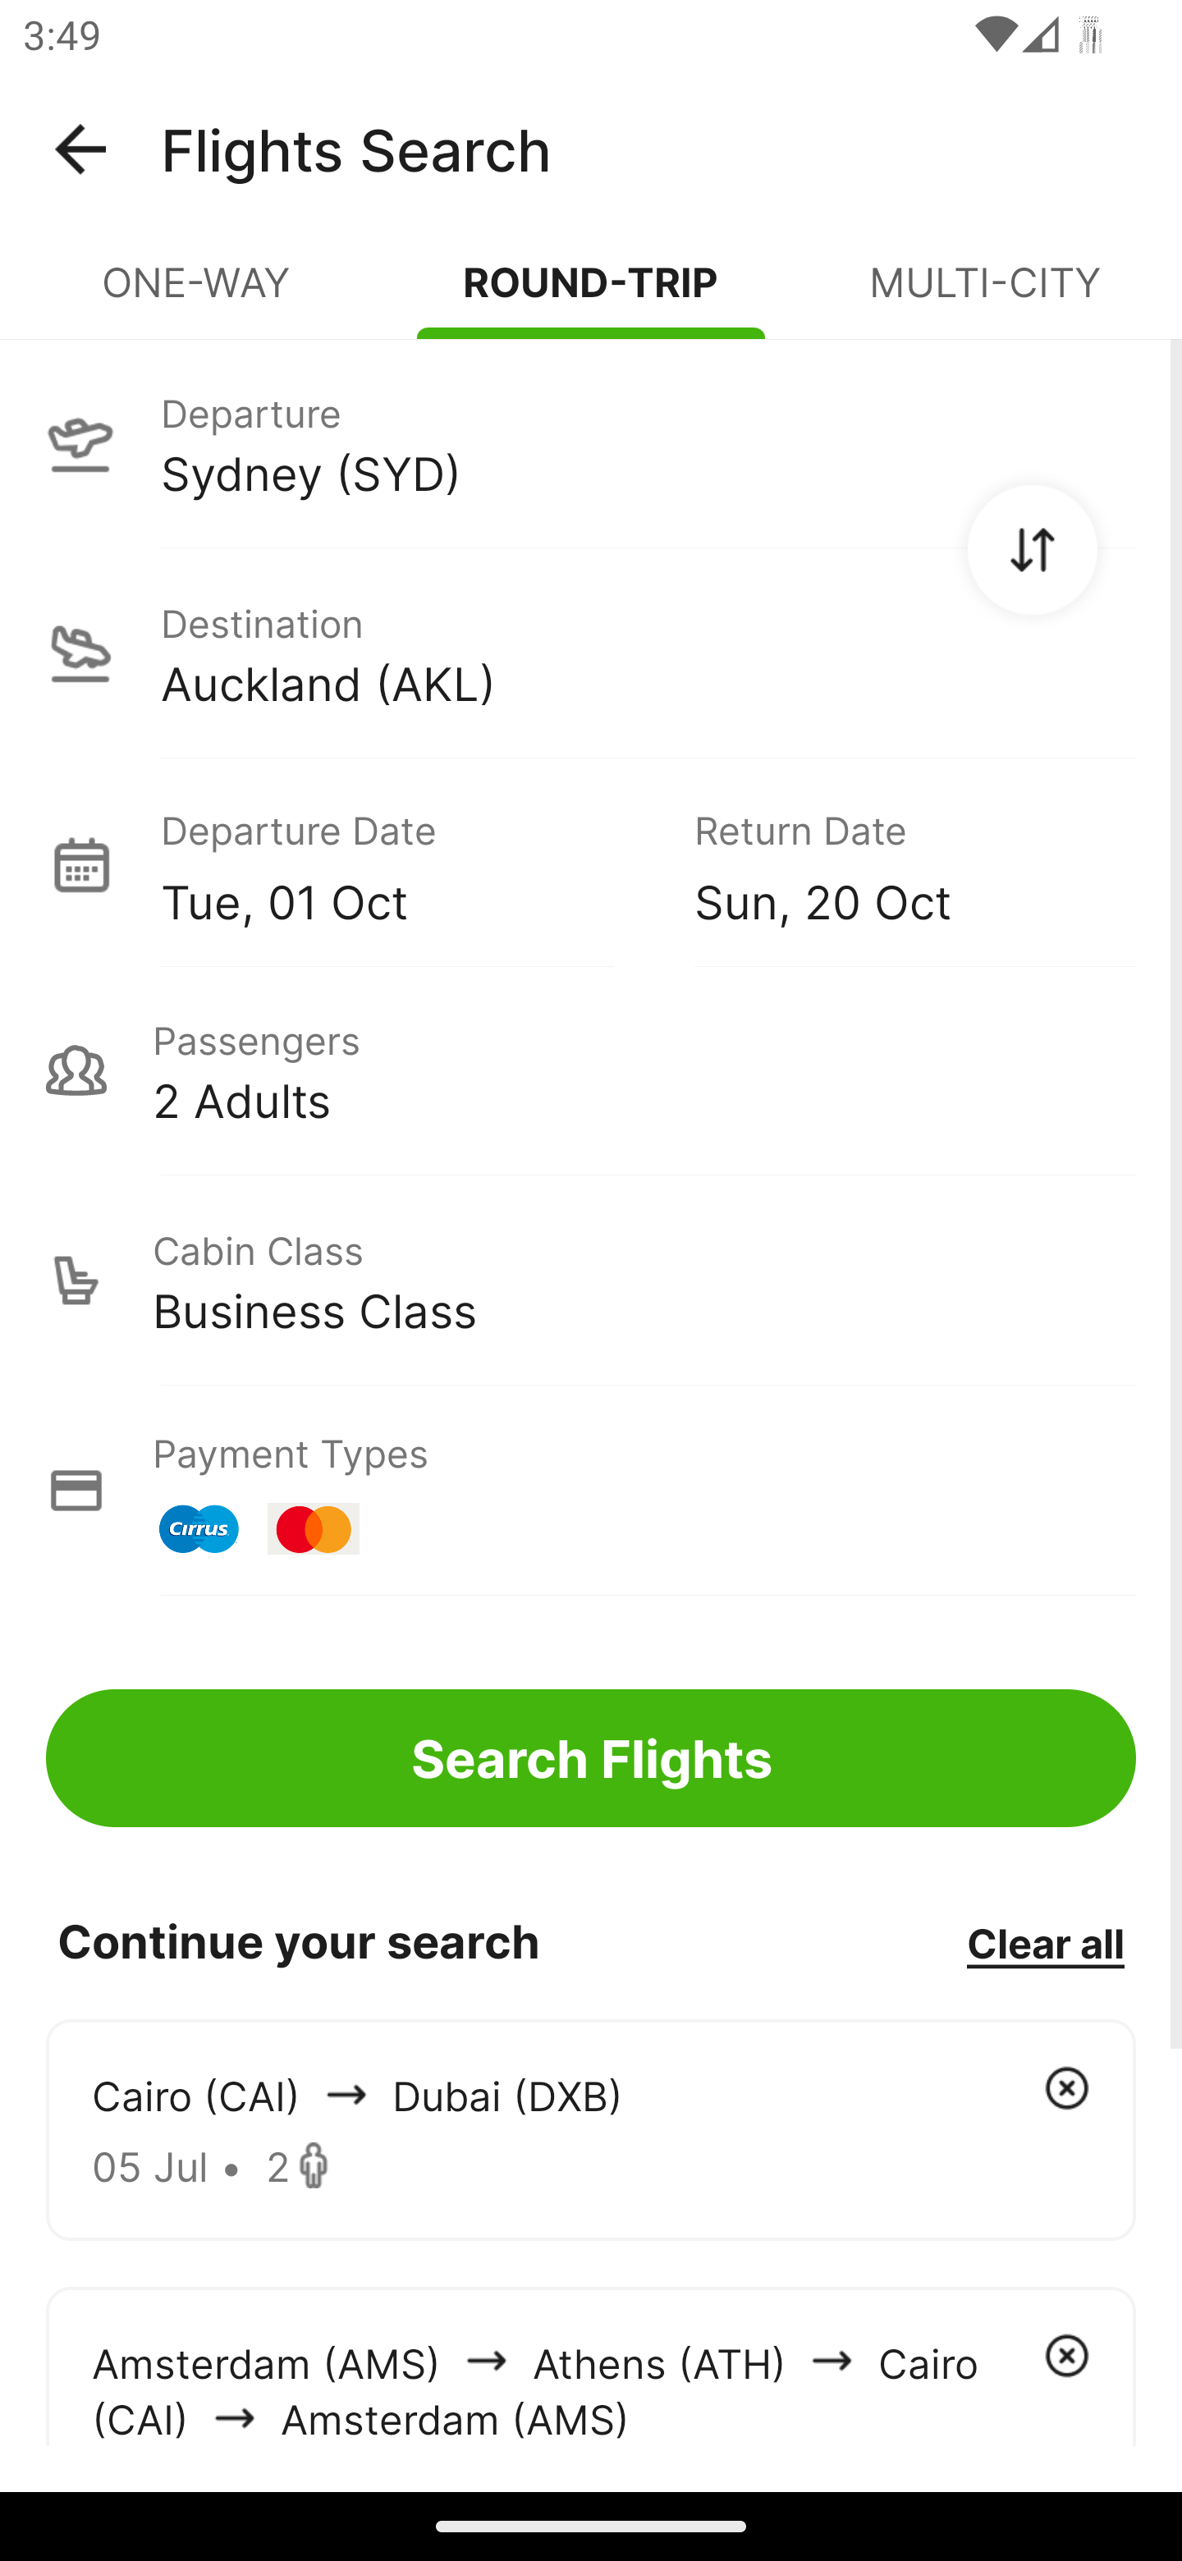 The image size is (1182, 2561). I want to click on Cabin Class Business Class, so click(591, 1280).